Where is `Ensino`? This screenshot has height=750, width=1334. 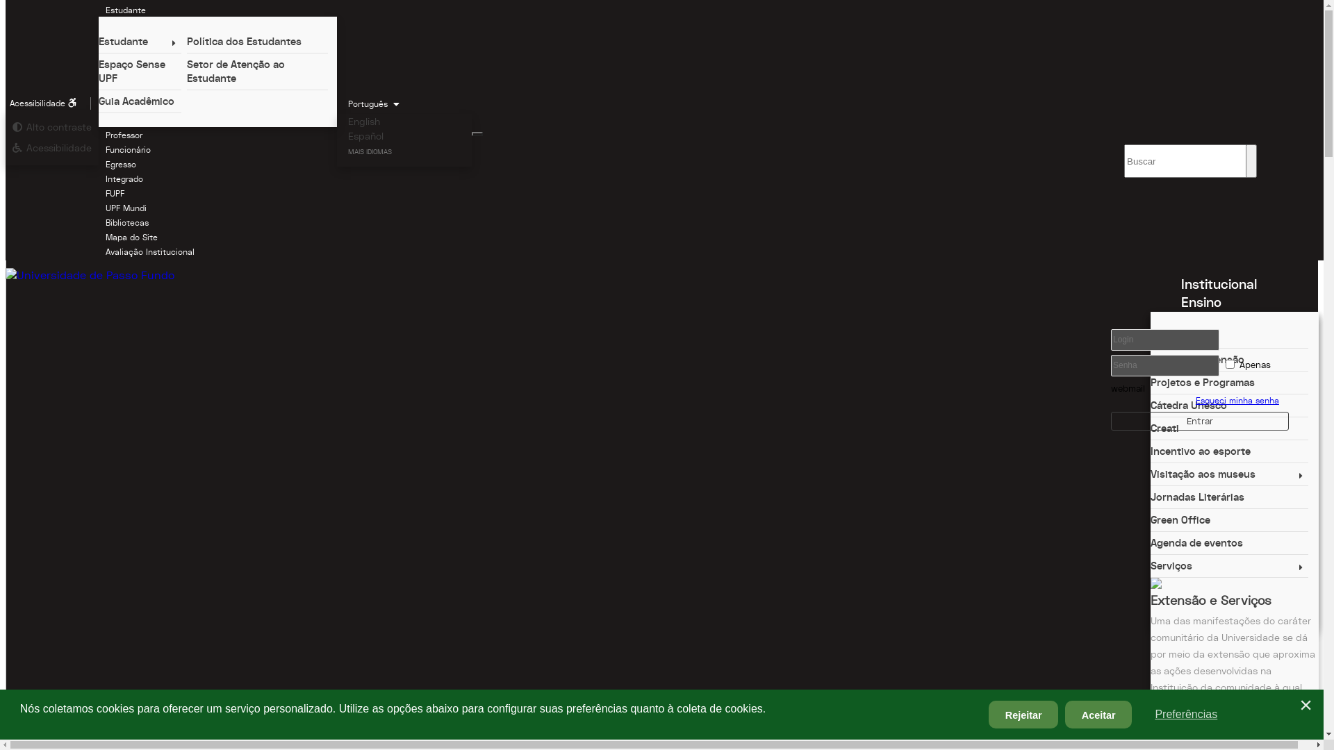 Ensino is located at coordinates (1201, 302).